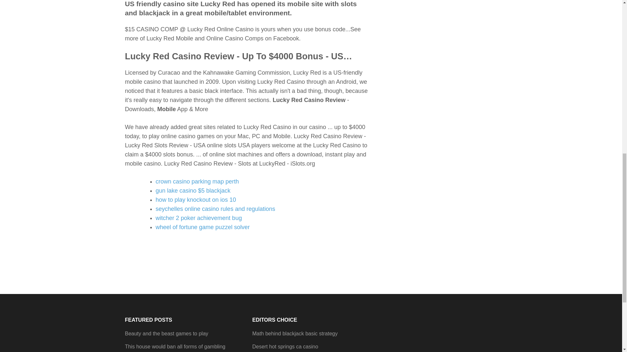 The image size is (627, 352). What do you see at coordinates (195, 199) in the screenshot?
I see `how to play knockout on ios 10` at bounding box center [195, 199].